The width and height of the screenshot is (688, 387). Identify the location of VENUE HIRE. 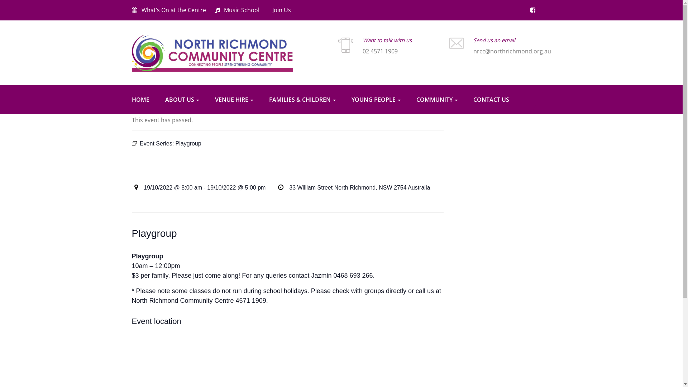
(234, 100).